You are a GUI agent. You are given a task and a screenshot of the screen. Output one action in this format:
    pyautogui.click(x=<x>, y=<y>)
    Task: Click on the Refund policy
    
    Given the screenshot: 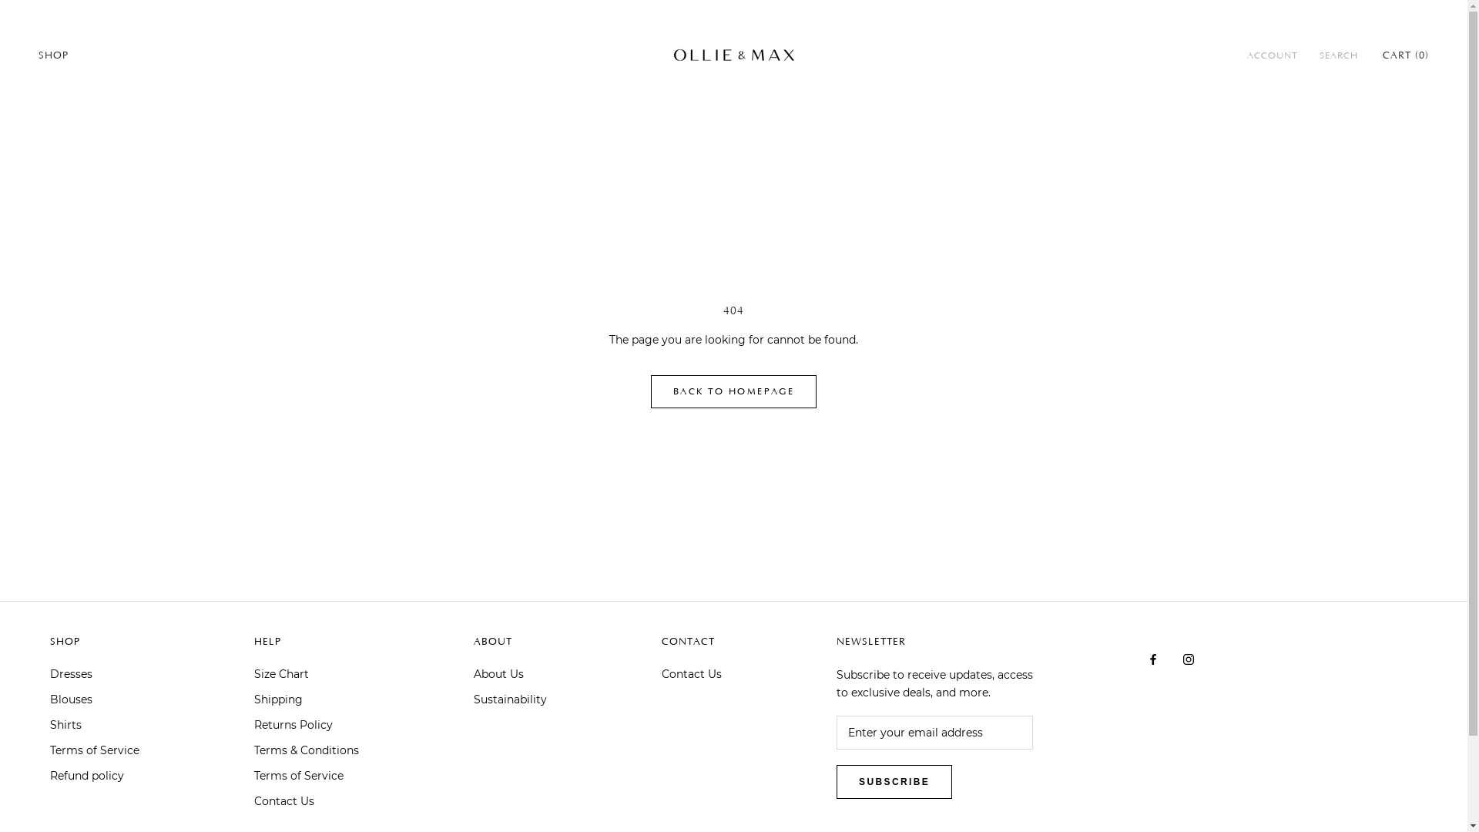 What is the action you would take?
    pyautogui.click(x=95, y=776)
    